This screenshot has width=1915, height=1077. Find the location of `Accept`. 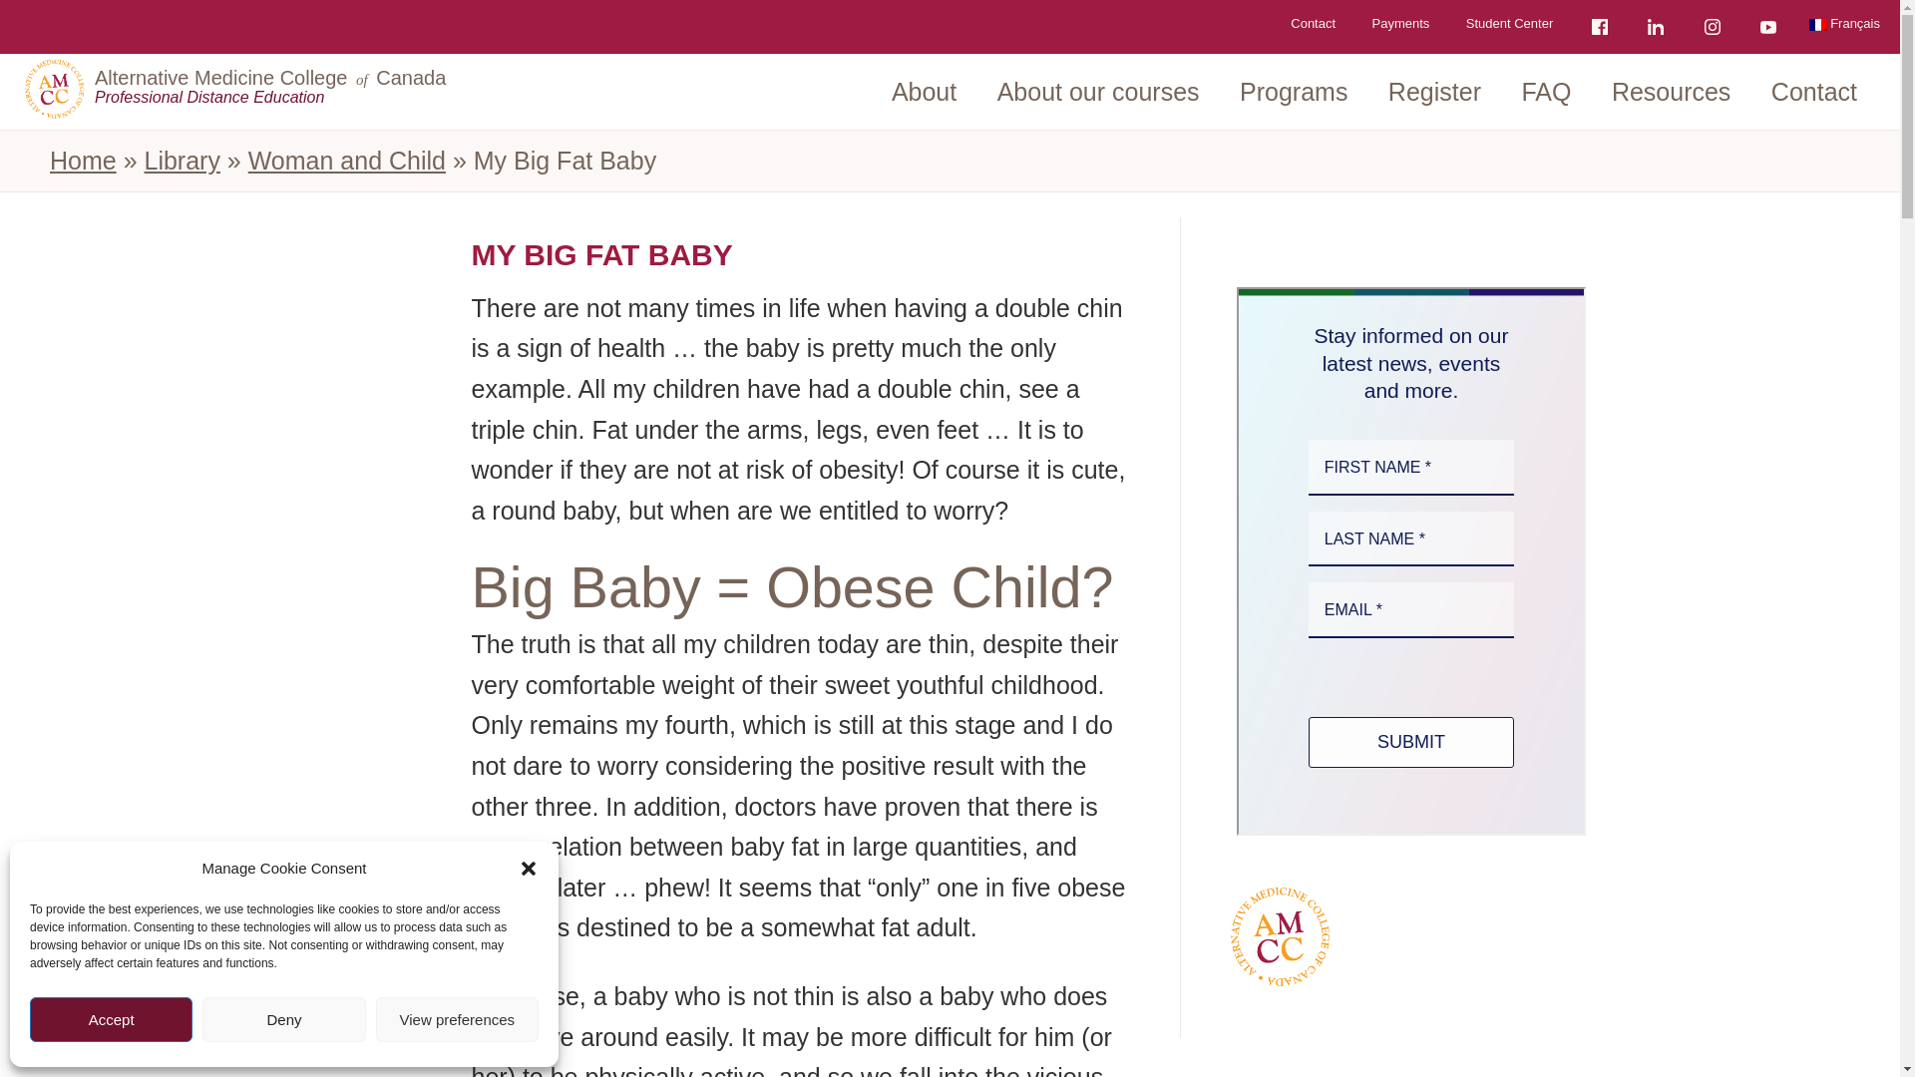

Accept is located at coordinates (112, 1019).